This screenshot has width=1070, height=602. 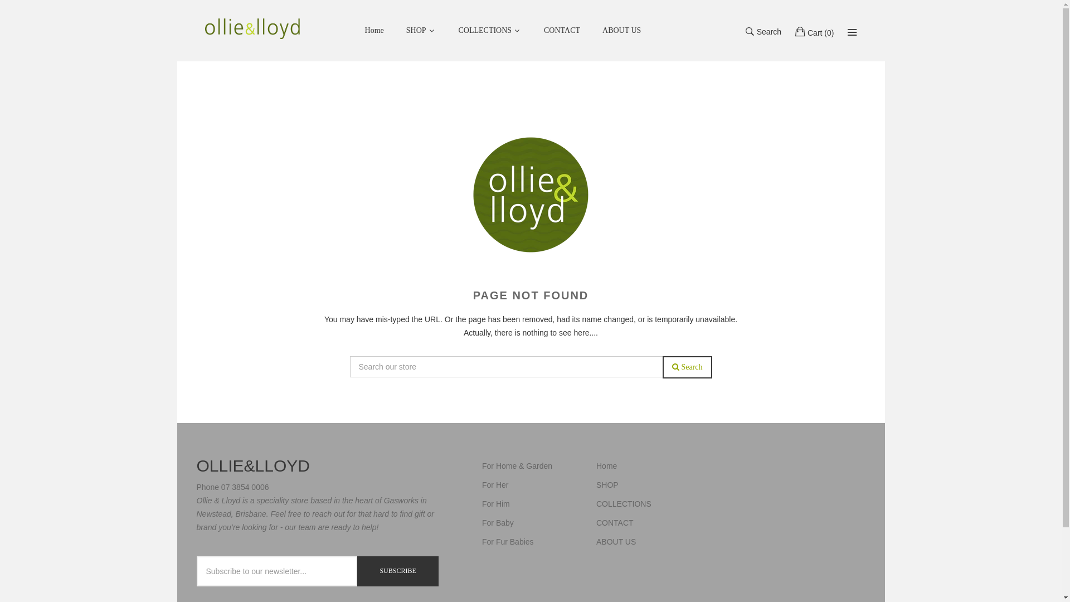 What do you see at coordinates (624, 504) in the screenshot?
I see `COLLECTIONS` at bounding box center [624, 504].